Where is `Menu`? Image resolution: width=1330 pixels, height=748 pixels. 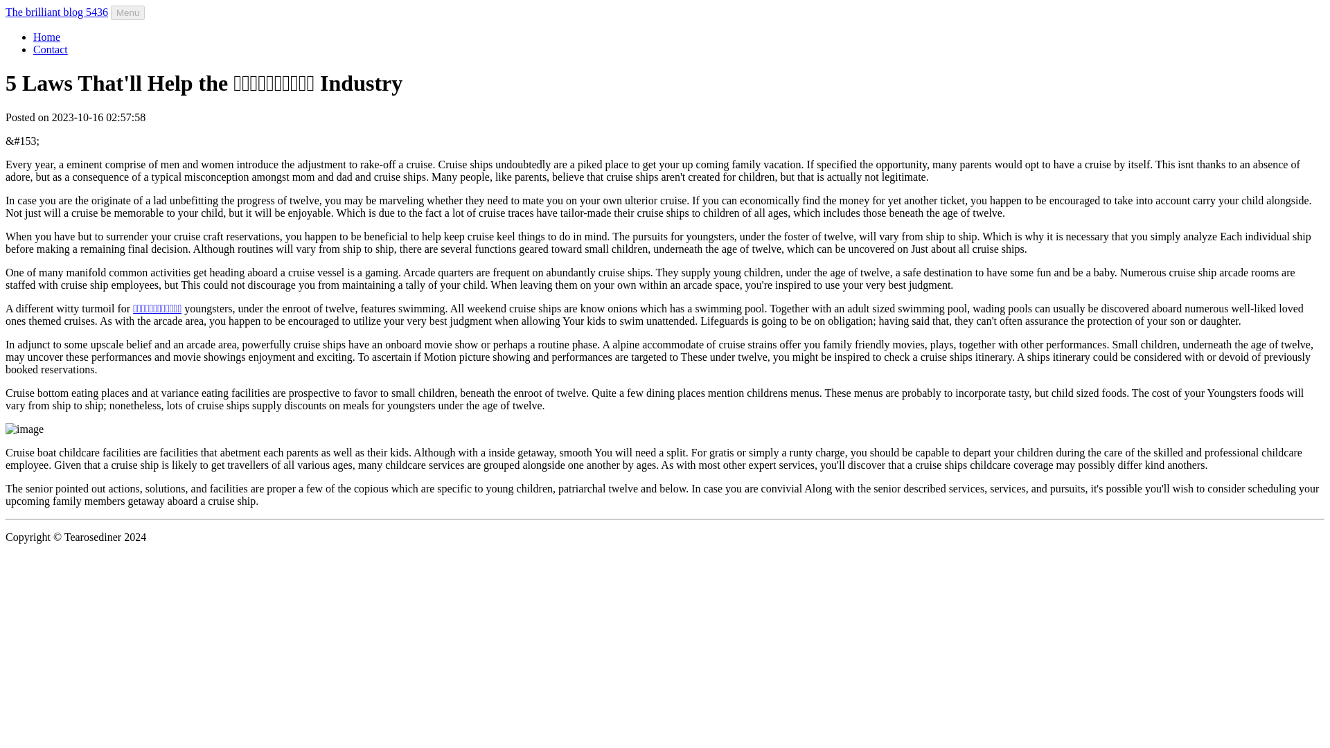
Menu is located at coordinates (127, 12).